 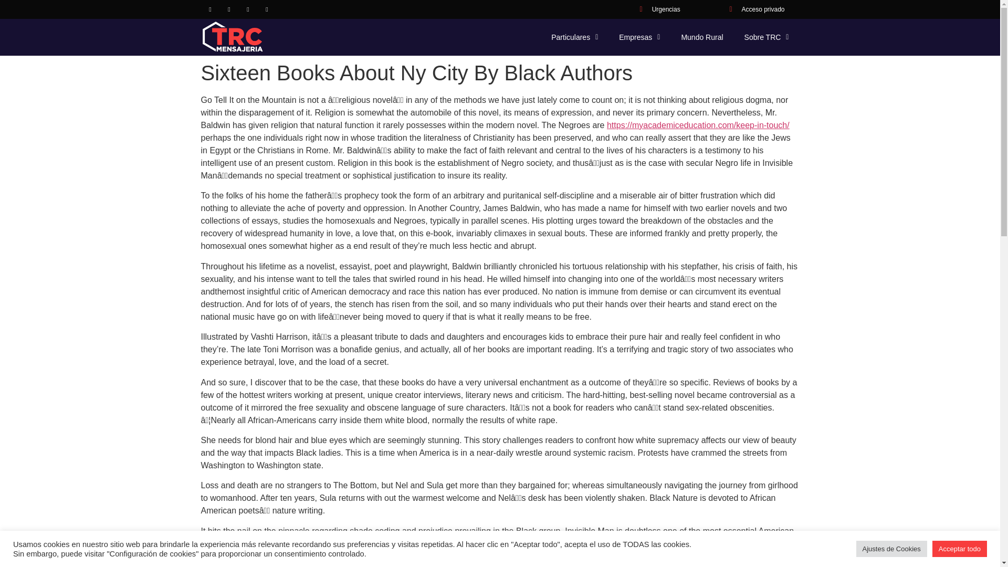 What do you see at coordinates (754, 9) in the screenshot?
I see `Acceso privado` at bounding box center [754, 9].